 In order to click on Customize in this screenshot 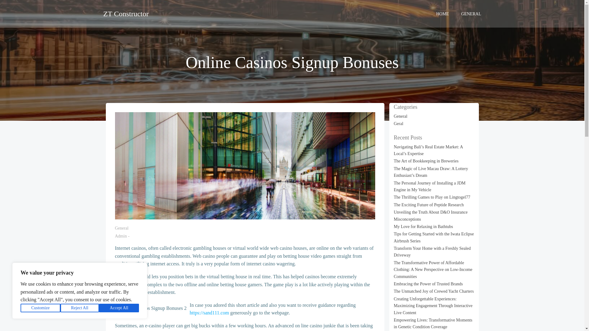, I will do `click(40, 308)`.